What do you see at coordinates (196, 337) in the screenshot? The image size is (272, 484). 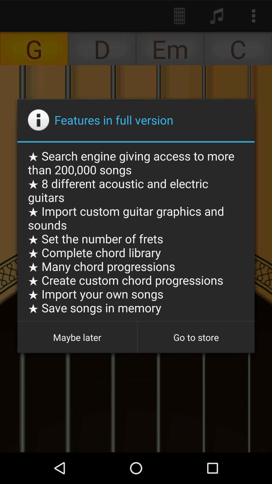 I see `tap go to store button` at bounding box center [196, 337].